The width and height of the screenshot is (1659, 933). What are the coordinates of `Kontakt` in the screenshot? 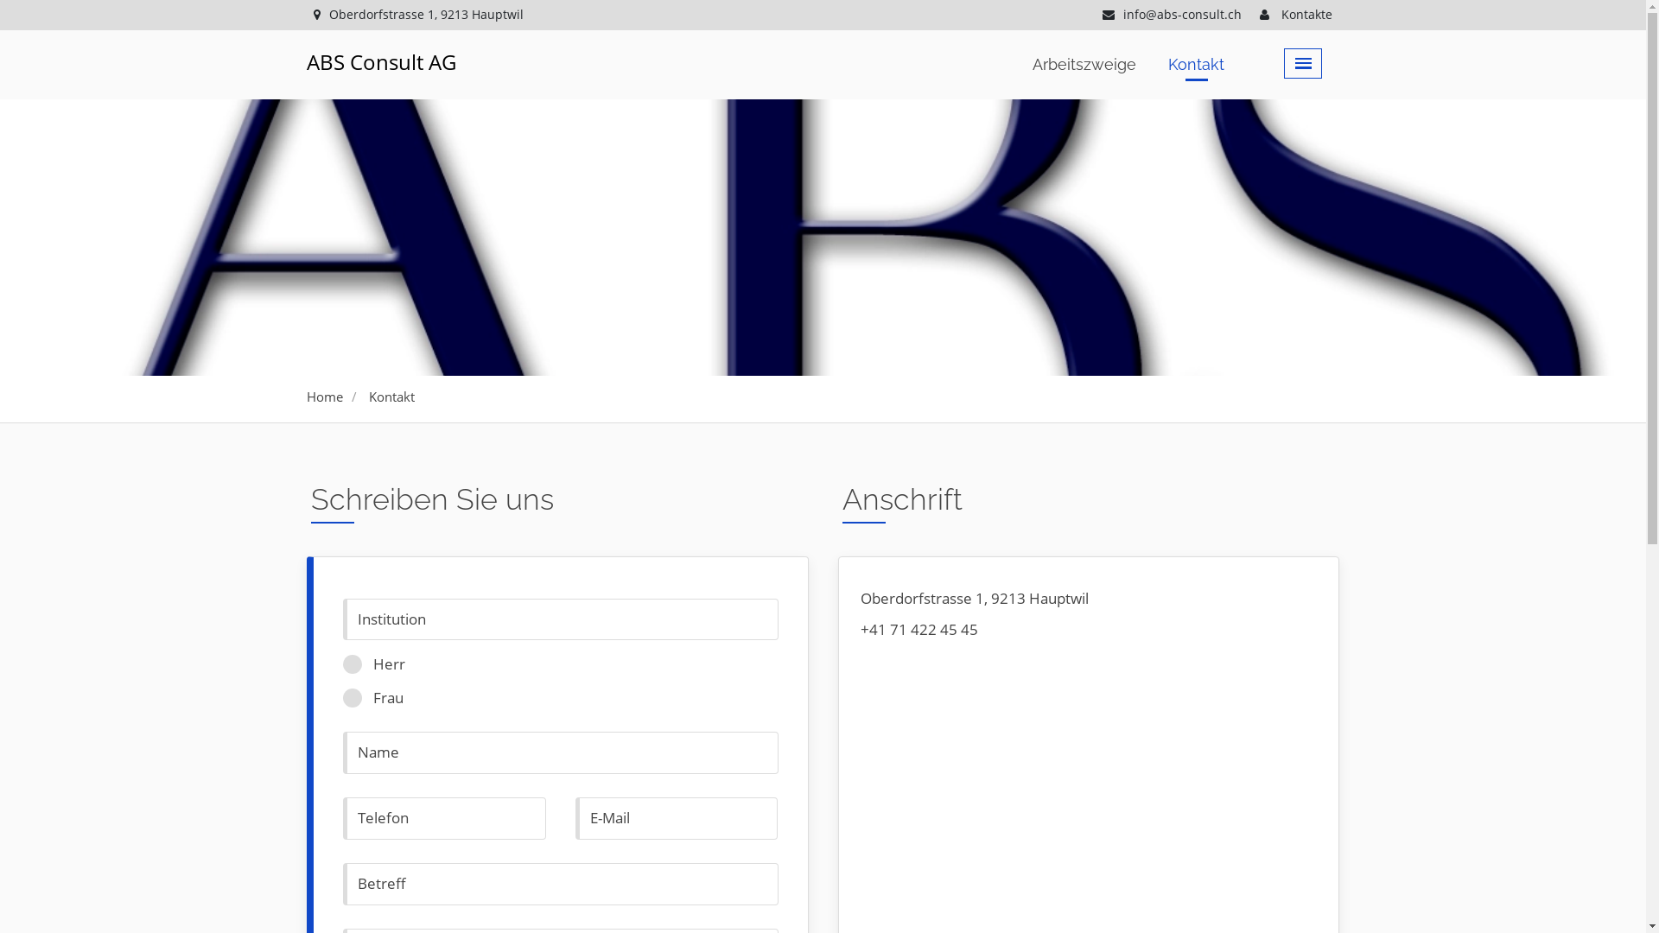 It's located at (392, 397).